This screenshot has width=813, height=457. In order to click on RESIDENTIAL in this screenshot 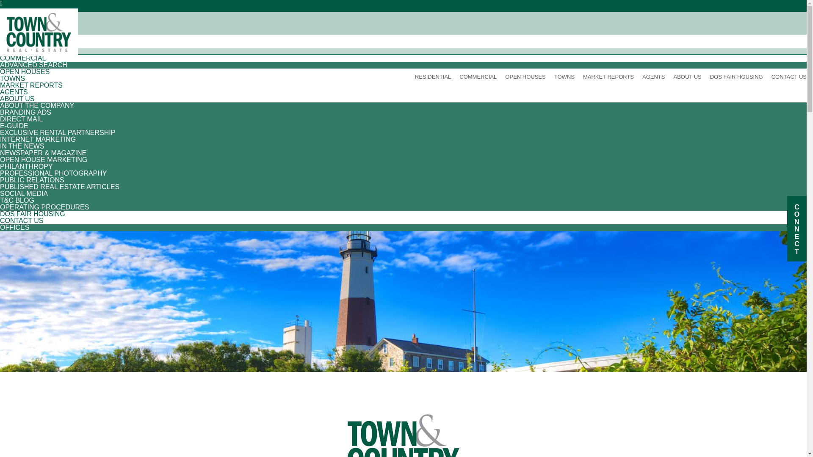, I will do `click(22, 45)`.